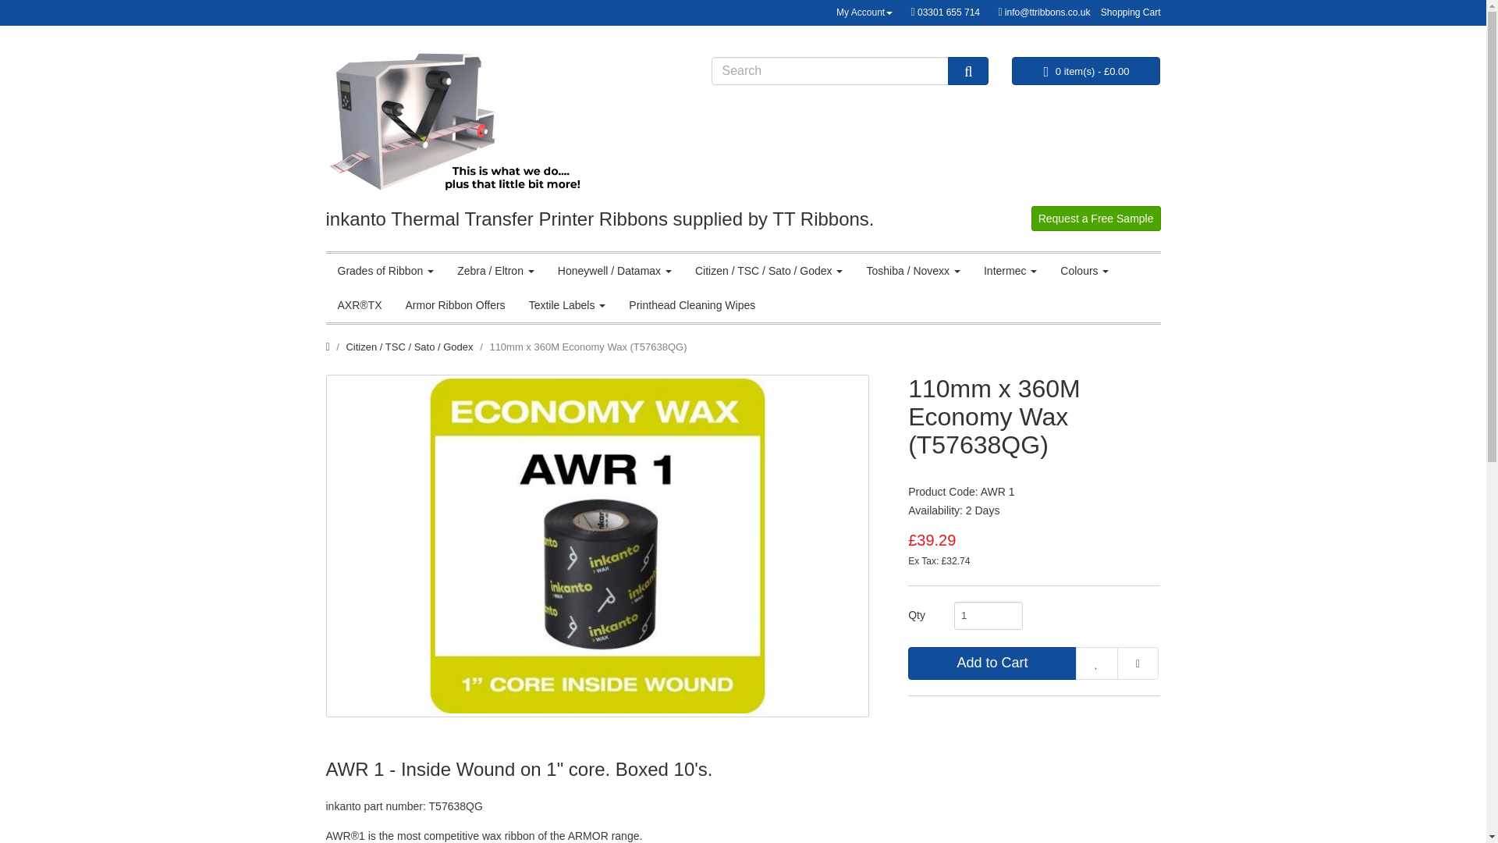 The height and width of the screenshot is (843, 1498). Describe the element at coordinates (864, 12) in the screenshot. I see `My Account` at that location.